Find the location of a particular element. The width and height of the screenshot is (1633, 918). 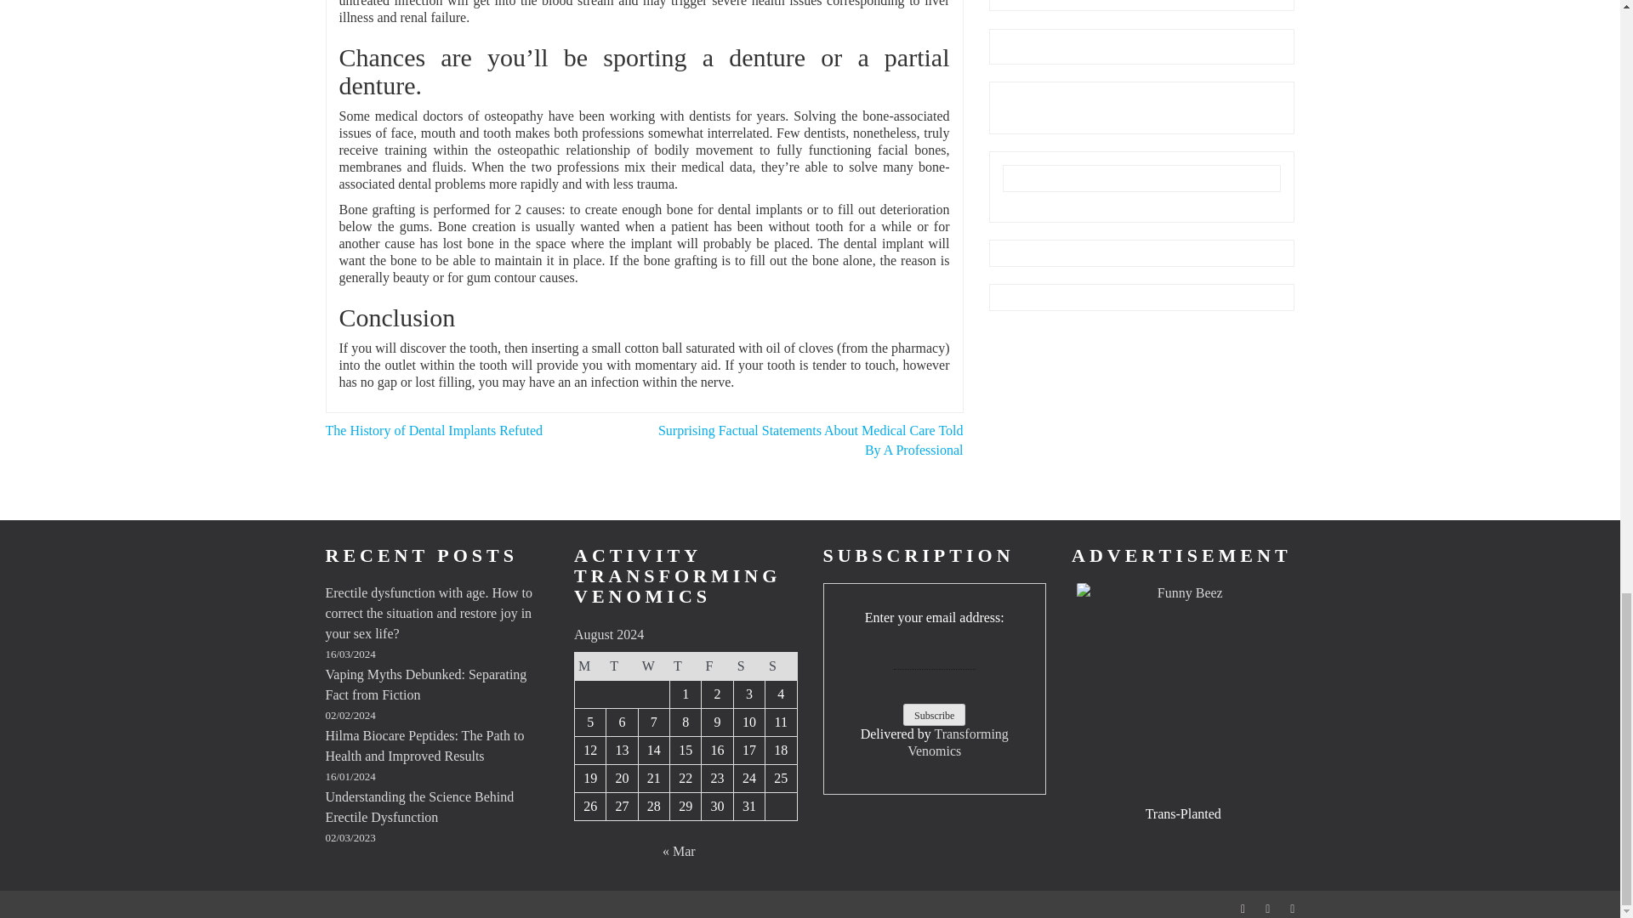

Saturday is located at coordinates (748, 666).